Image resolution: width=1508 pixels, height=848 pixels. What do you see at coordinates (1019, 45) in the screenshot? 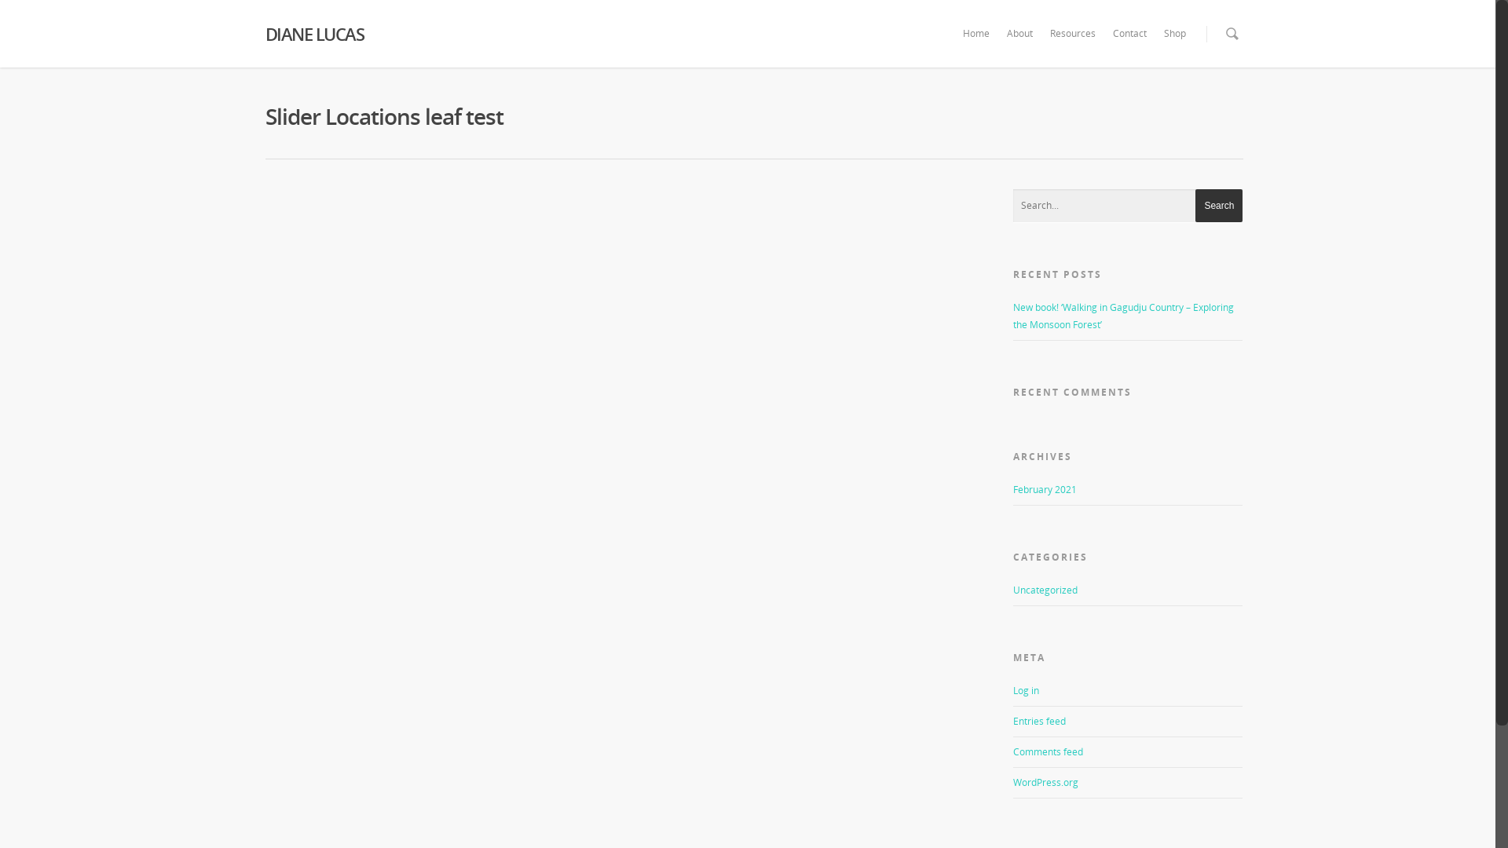
I see `About` at bounding box center [1019, 45].